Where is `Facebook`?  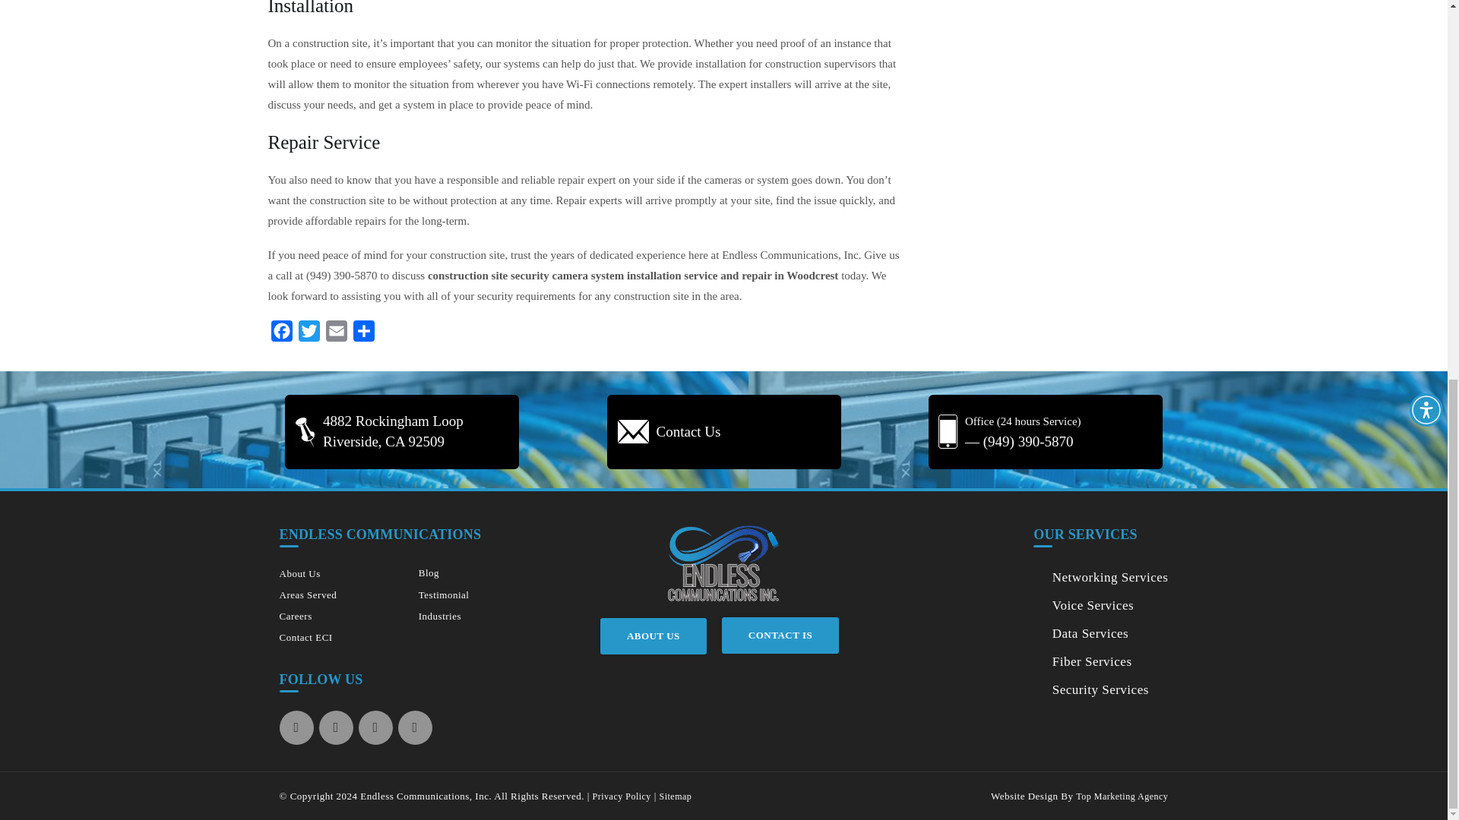 Facebook is located at coordinates (280, 334).